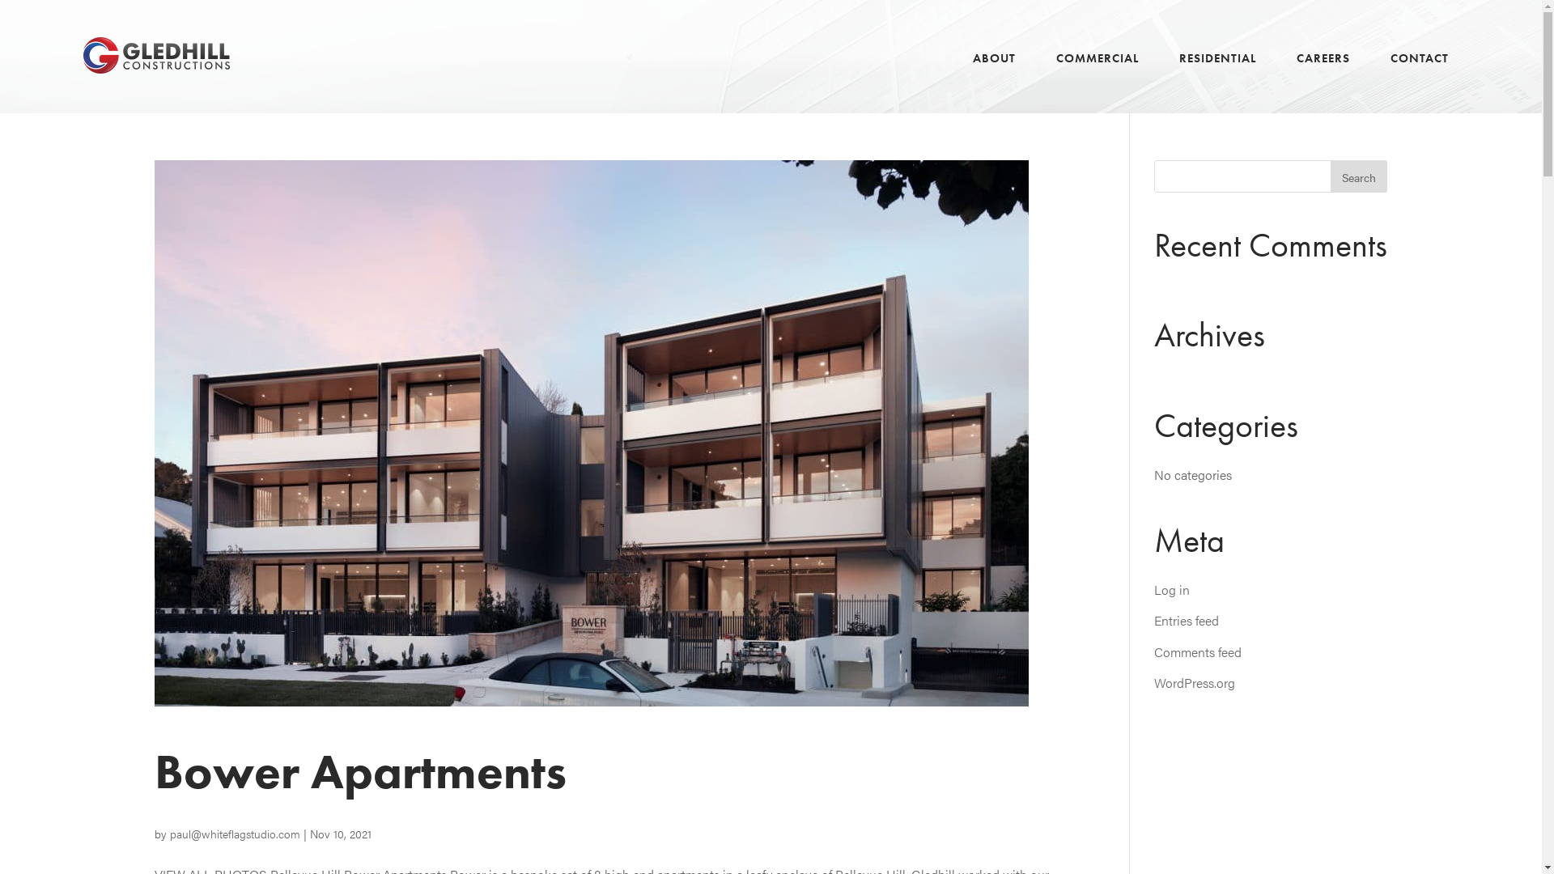 The image size is (1554, 874). I want to click on CAREERS, so click(1323, 77).